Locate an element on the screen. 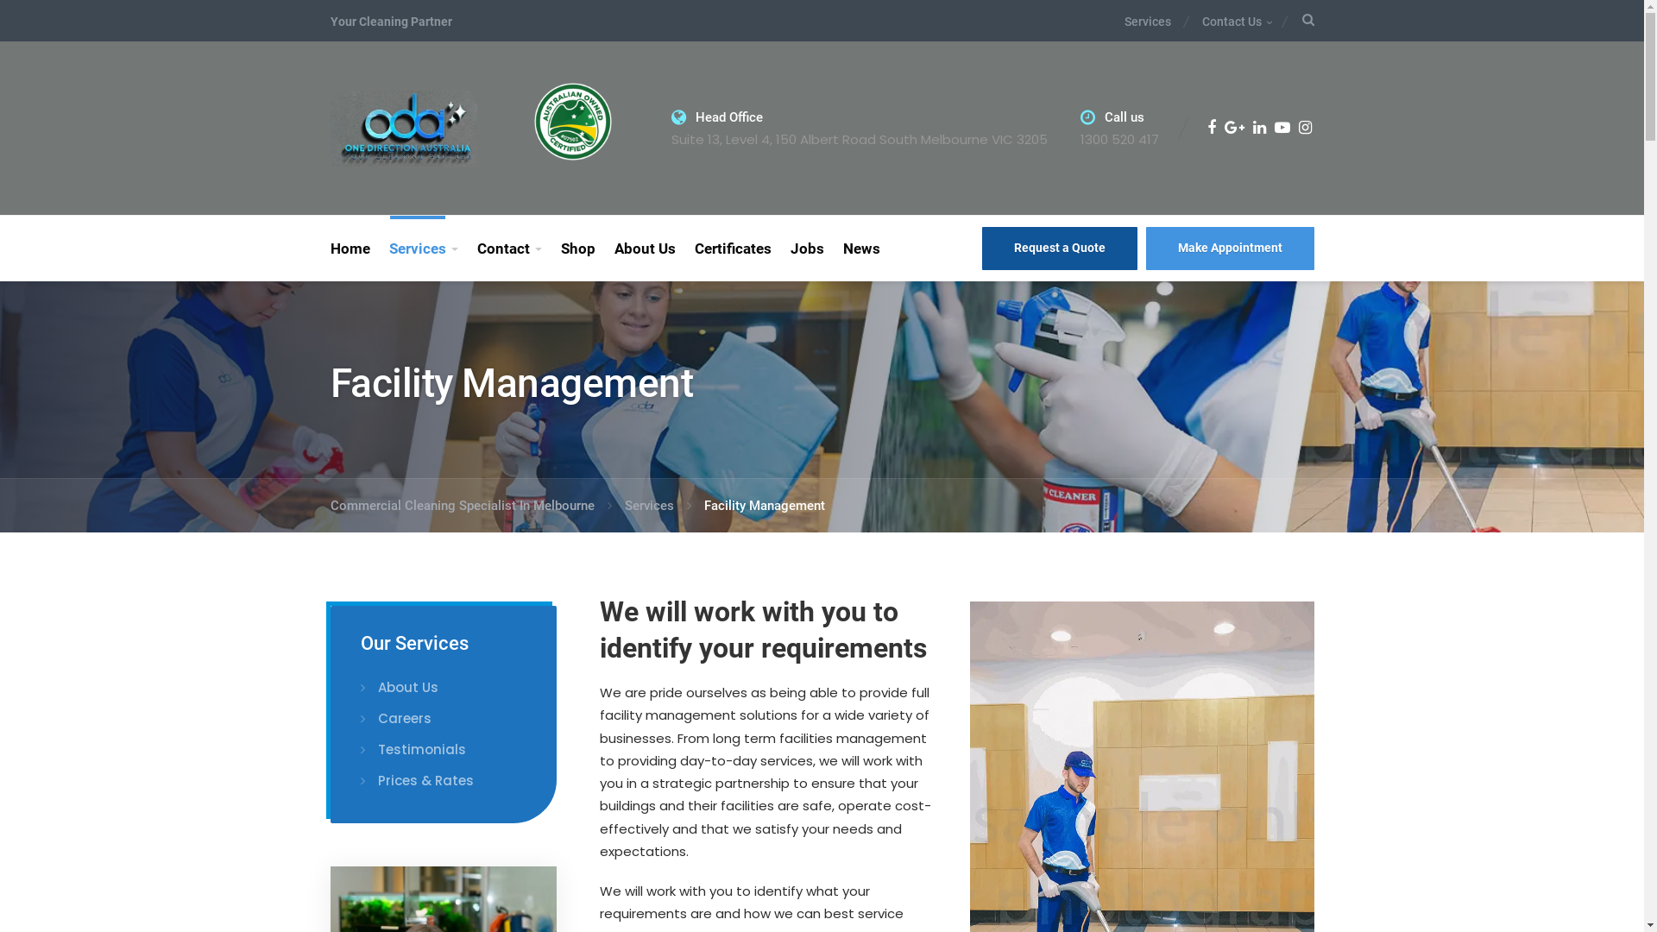 This screenshot has height=932, width=1657. Request a Quote is located at coordinates (1060, 249).